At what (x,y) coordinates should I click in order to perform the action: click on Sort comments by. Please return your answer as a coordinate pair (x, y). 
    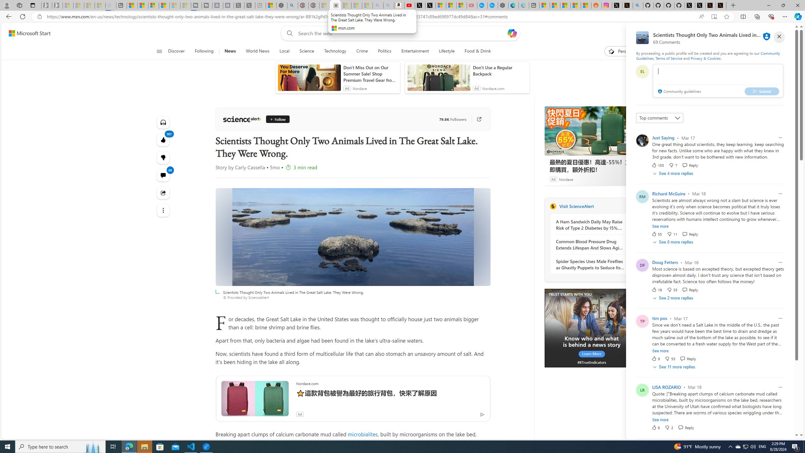
    Looking at the image, I should click on (660, 118).